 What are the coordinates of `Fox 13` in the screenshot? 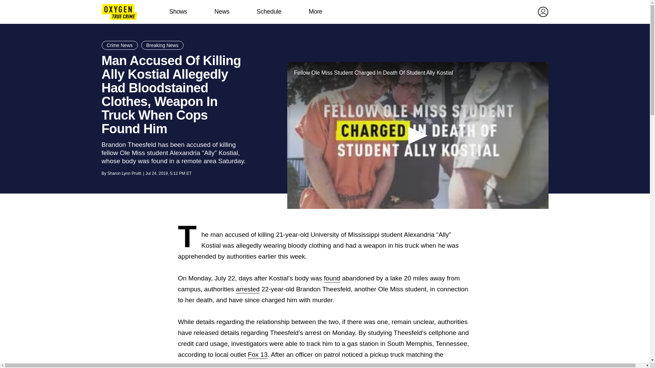 It's located at (257, 354).